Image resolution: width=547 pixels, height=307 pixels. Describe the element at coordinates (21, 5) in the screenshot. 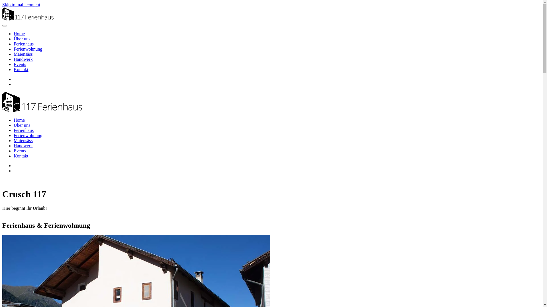

I see `Skip to main content` at that location.